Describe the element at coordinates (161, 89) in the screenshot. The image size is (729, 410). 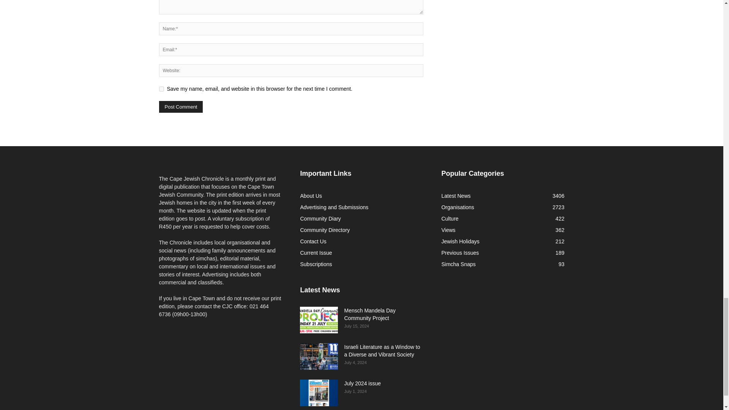
I see `yes` at that location.